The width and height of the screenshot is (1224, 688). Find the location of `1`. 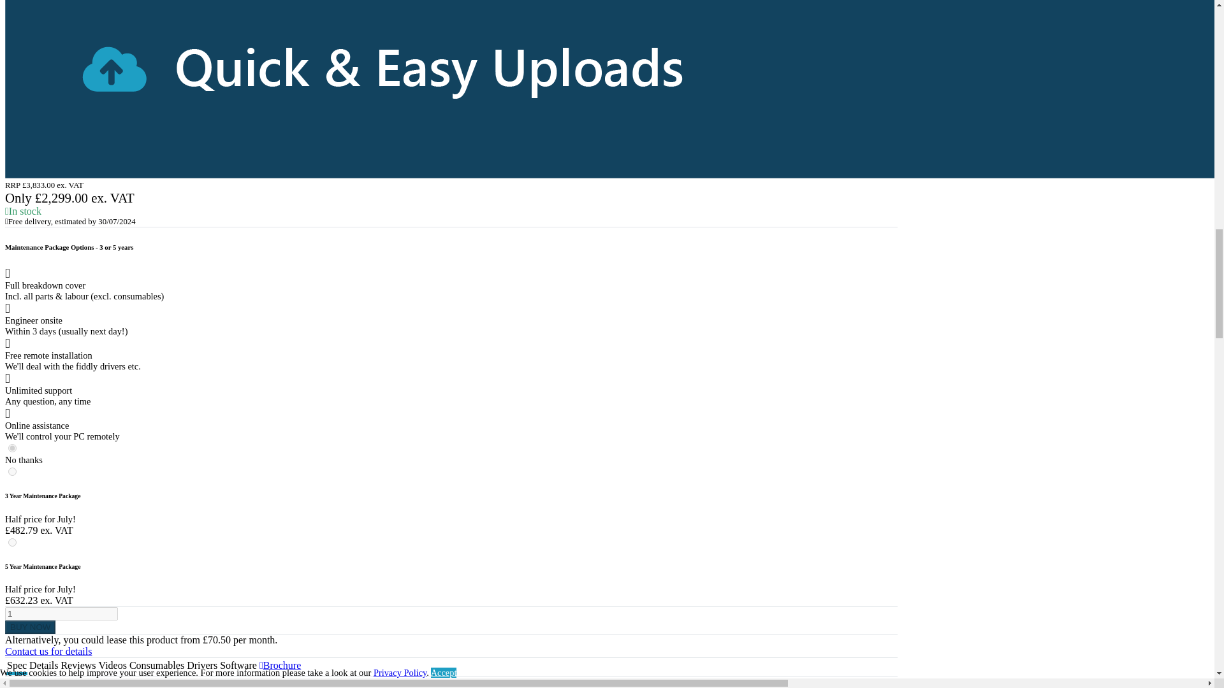

1 is located at coordinates (61, 613).